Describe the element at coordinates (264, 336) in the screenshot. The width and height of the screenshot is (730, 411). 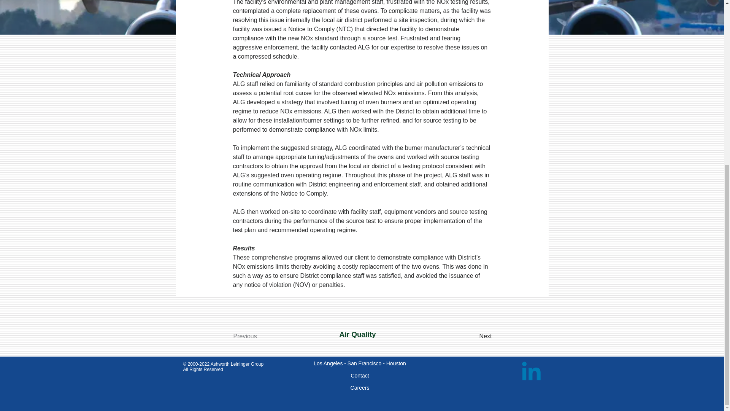
I see `Previous` at that location.